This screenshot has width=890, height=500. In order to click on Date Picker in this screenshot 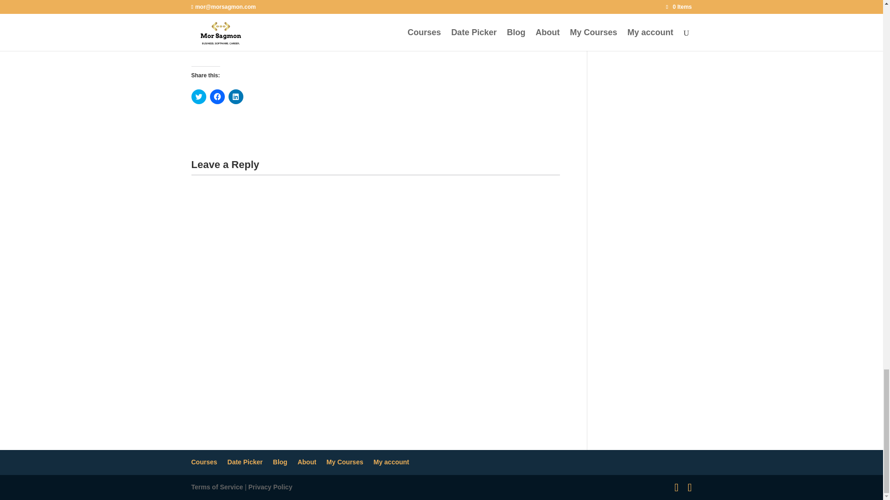, I will do `click(245, 462)`.